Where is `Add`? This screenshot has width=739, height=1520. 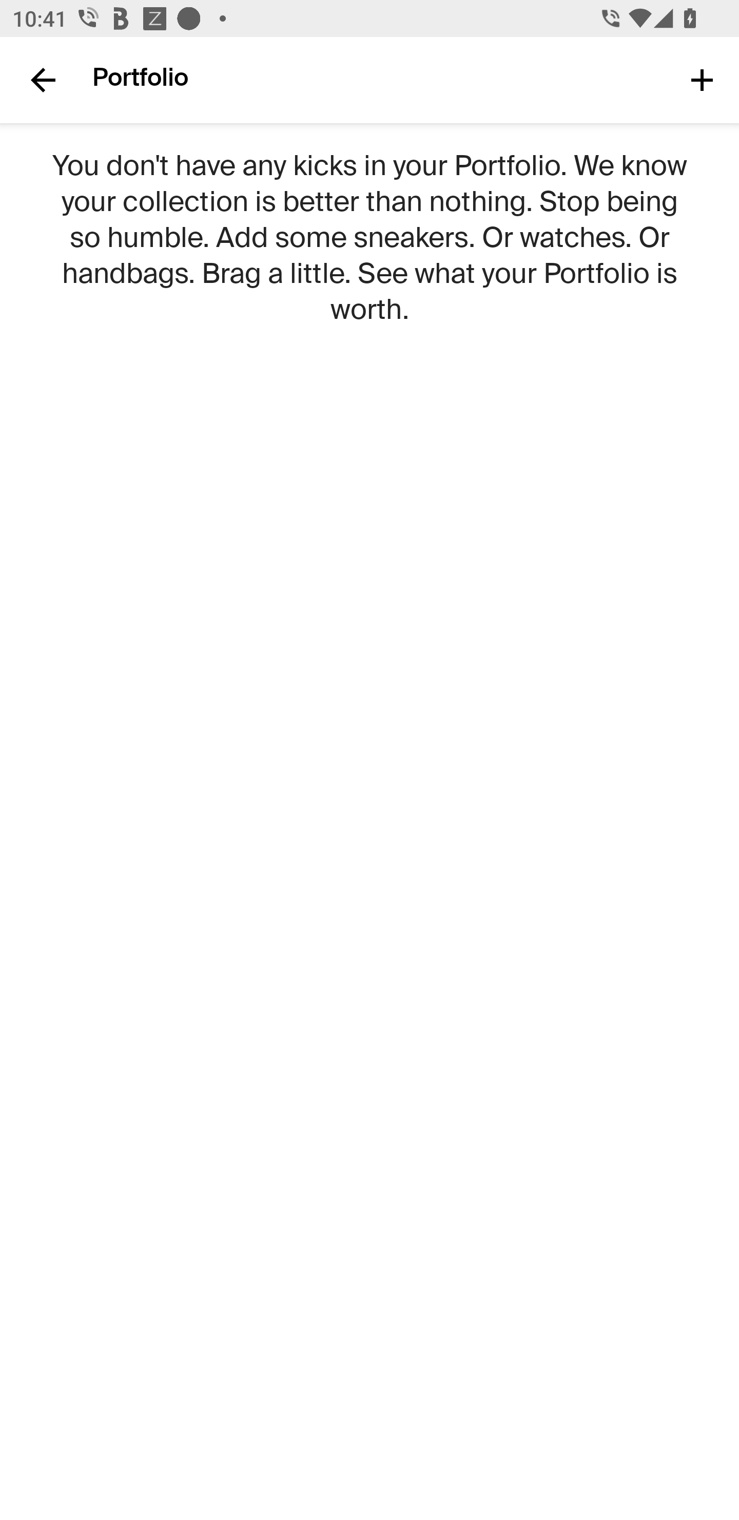
Add is located at coordinates (702, 79).